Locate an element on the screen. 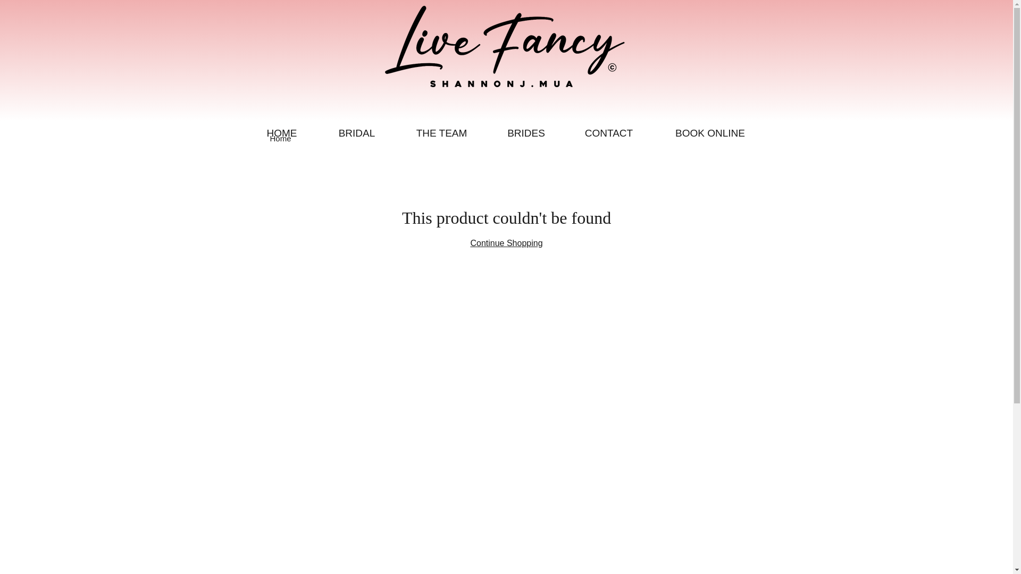 The height and width of the screenshot is (574, 1021). Continue Shopping is located at coordinates (506, 243).